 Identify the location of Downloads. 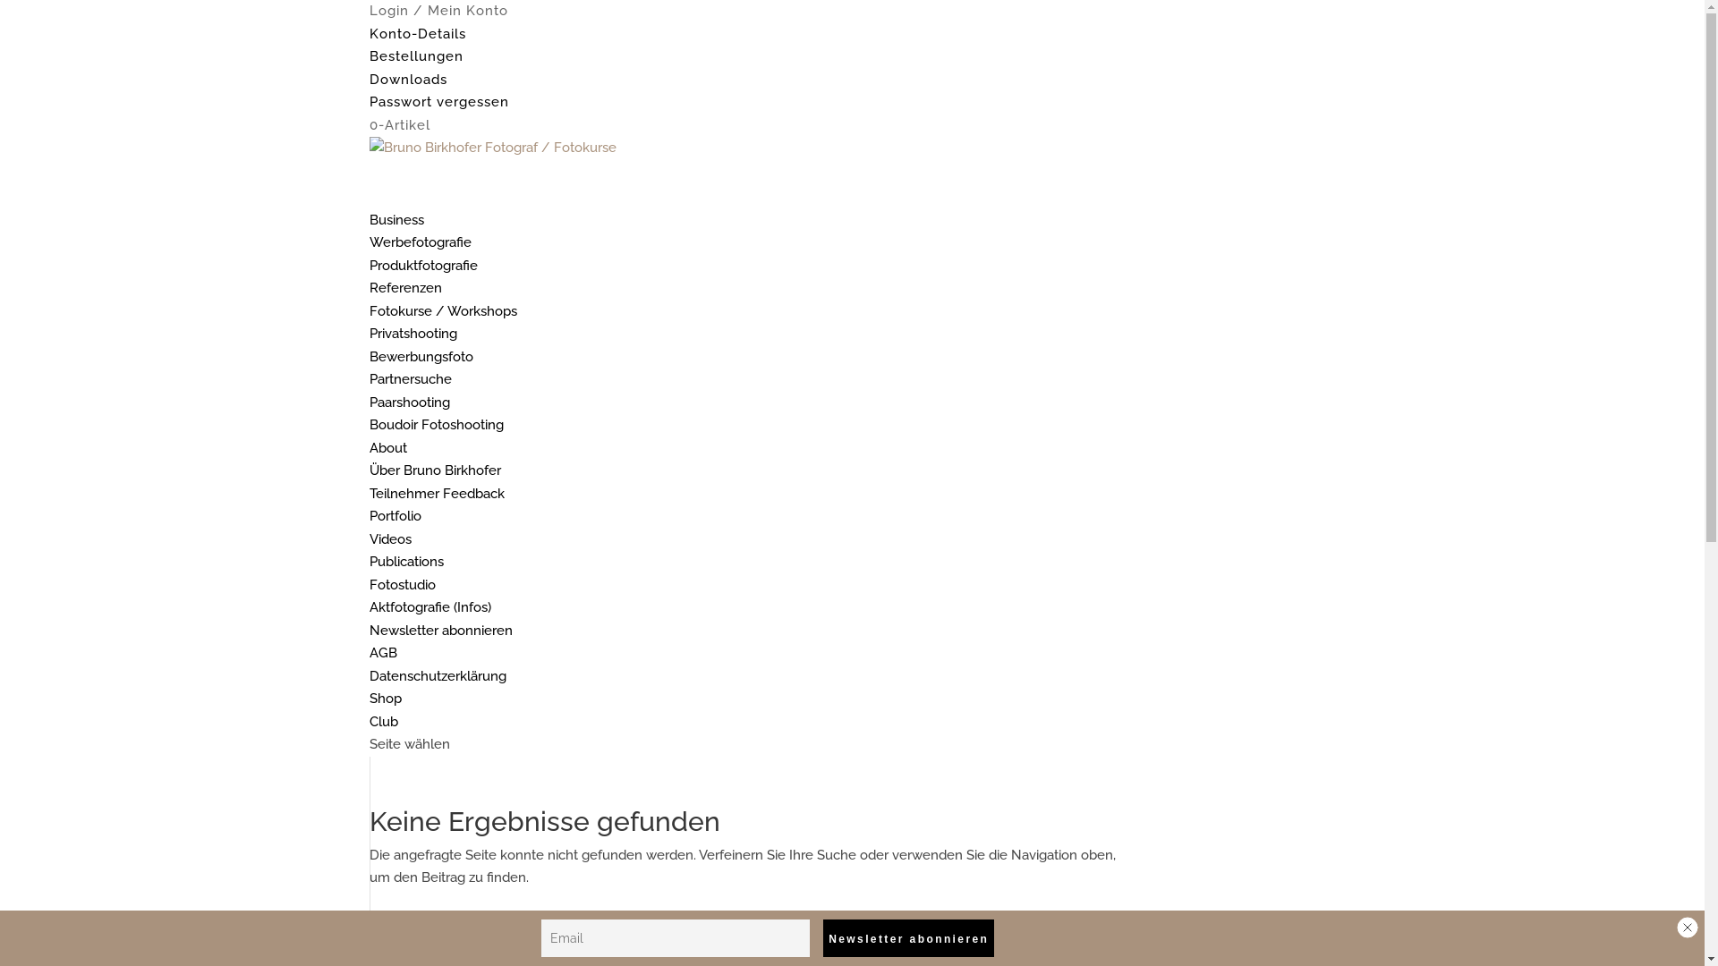
(408, 80).